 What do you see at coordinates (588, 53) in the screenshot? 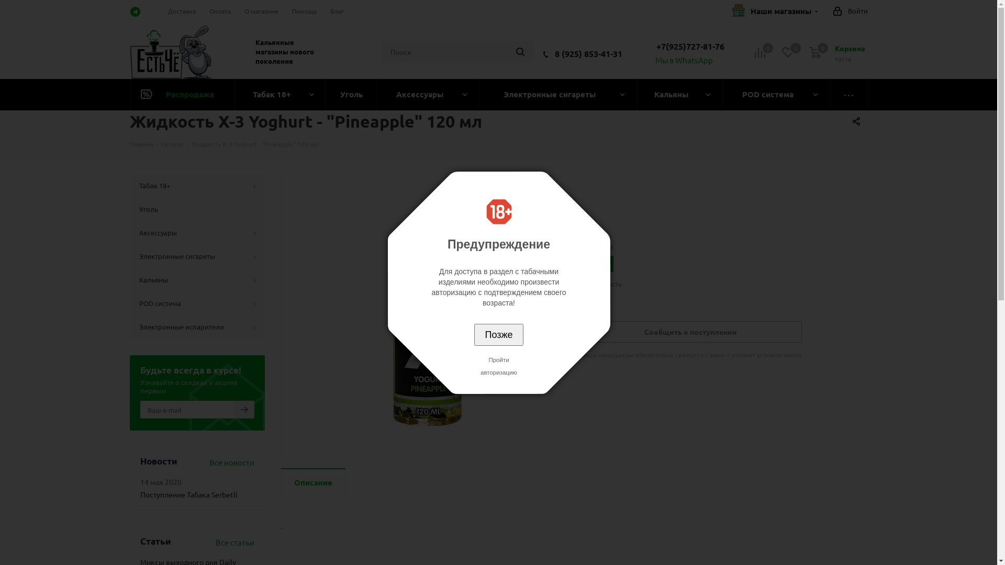
I see `8 (925) 853-41-31` at bounding box center [588, 53].